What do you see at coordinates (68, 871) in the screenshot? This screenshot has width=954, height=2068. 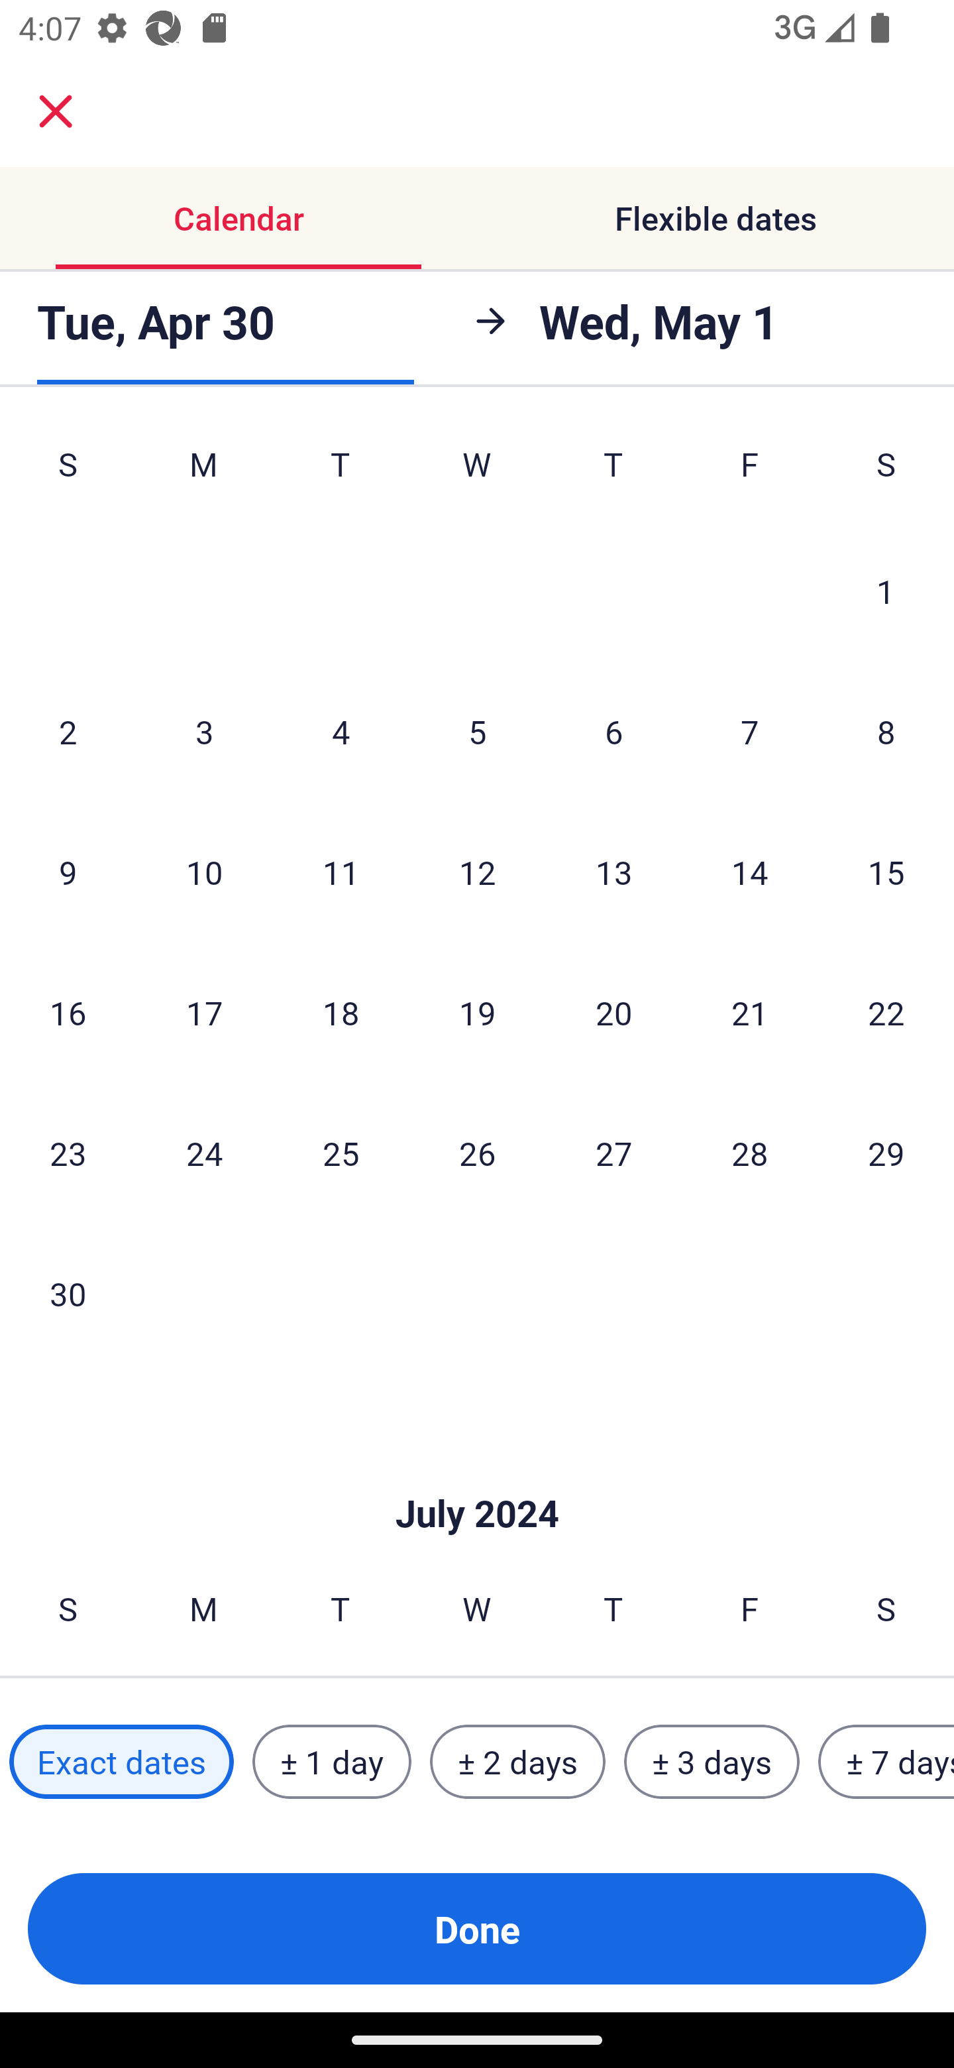 I see `9 Sunday, June 9, 2024` at bounding box center [68, 871].